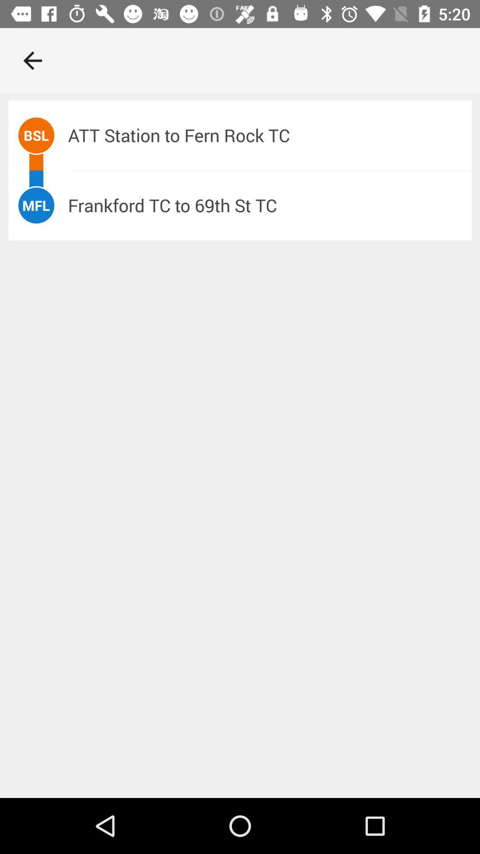  What do you see at coordinates (36, 205) in the screenshot?
I see `select item next to frankford tc to item` at bounding box center [36, 205].